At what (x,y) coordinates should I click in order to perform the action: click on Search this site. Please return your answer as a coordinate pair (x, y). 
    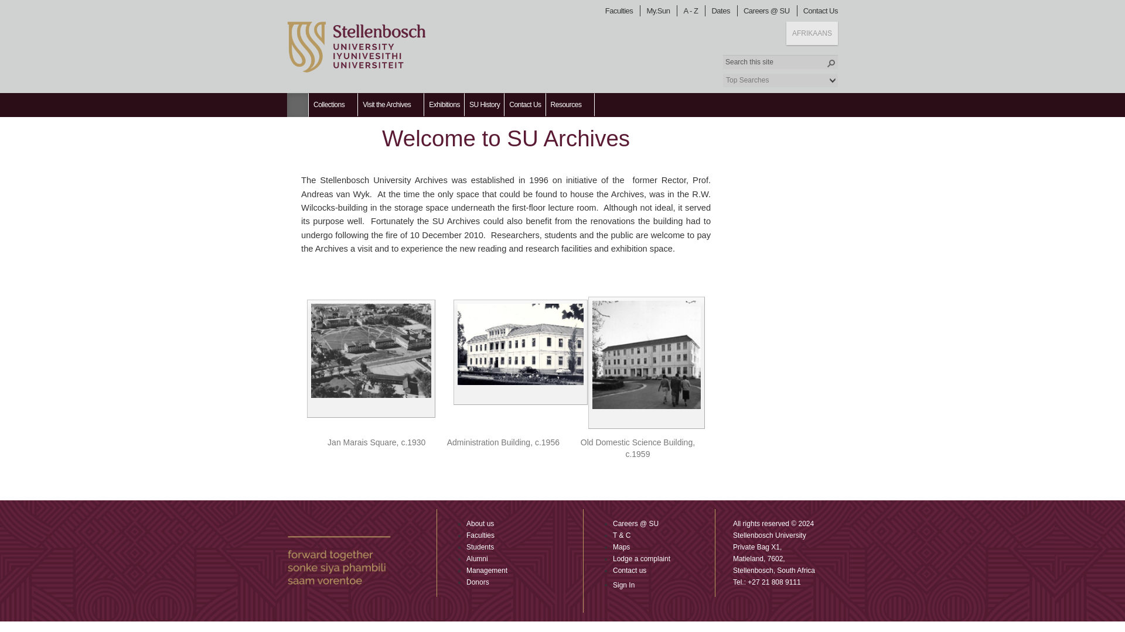
    Looking at the image, I should click on (780, 61).